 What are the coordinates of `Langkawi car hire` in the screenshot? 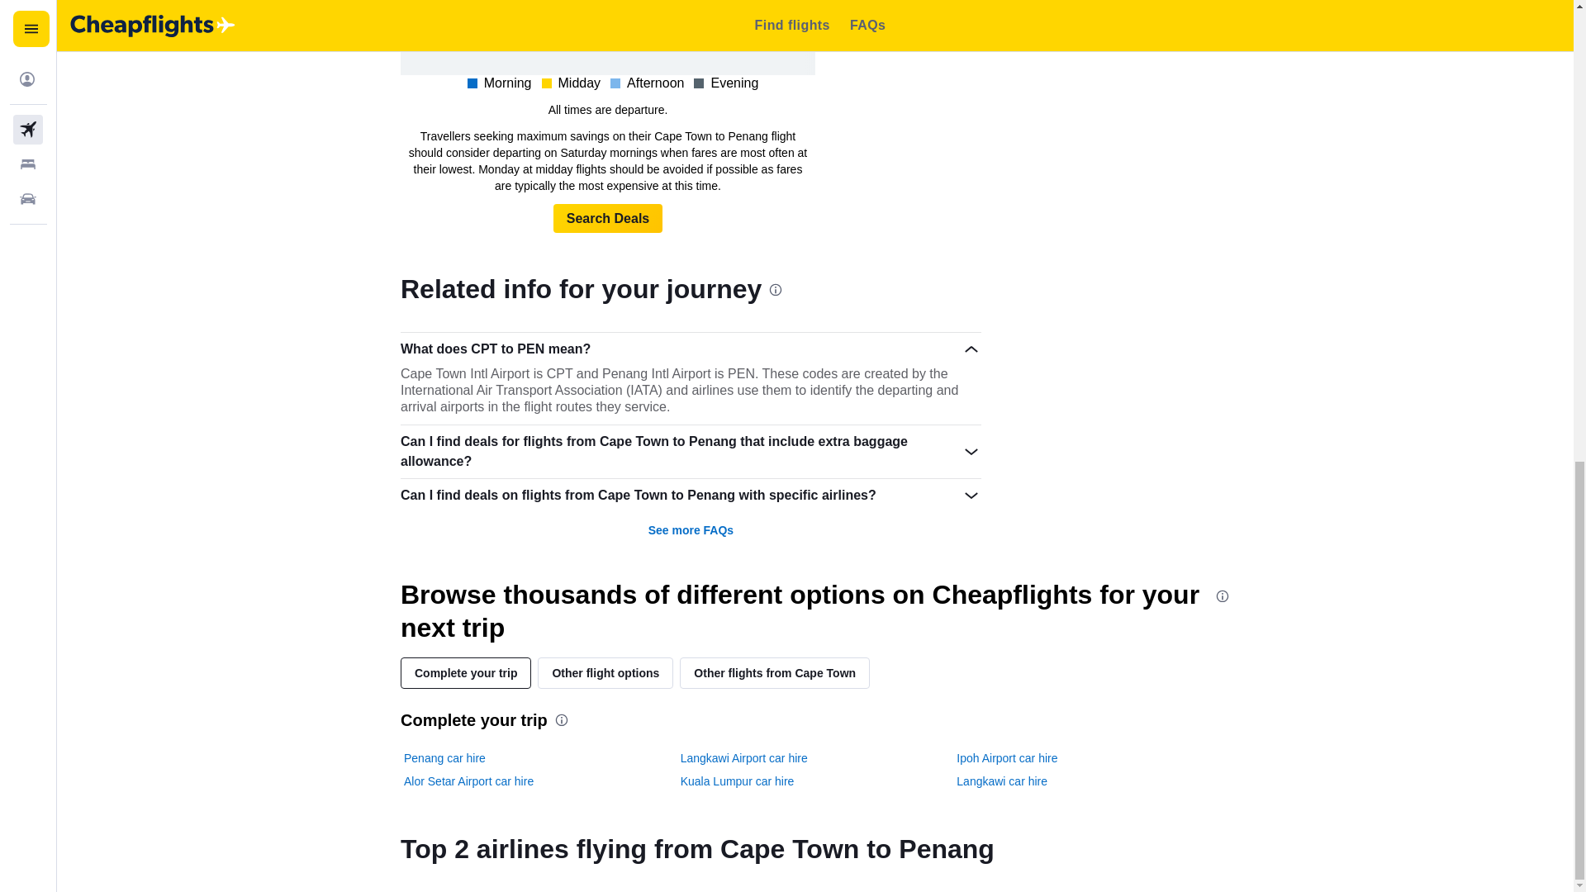 It's located at (1001, 781).